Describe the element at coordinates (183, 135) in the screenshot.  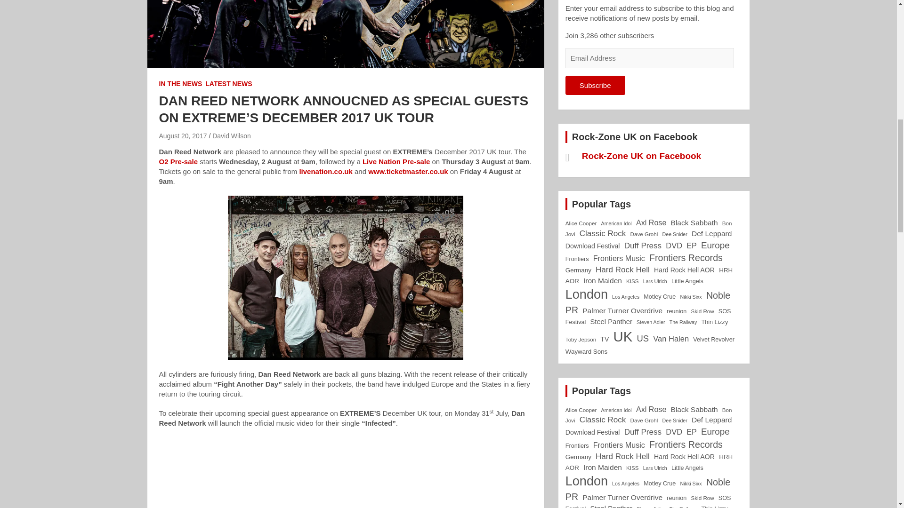
I see `August 20, 2017` at that location.